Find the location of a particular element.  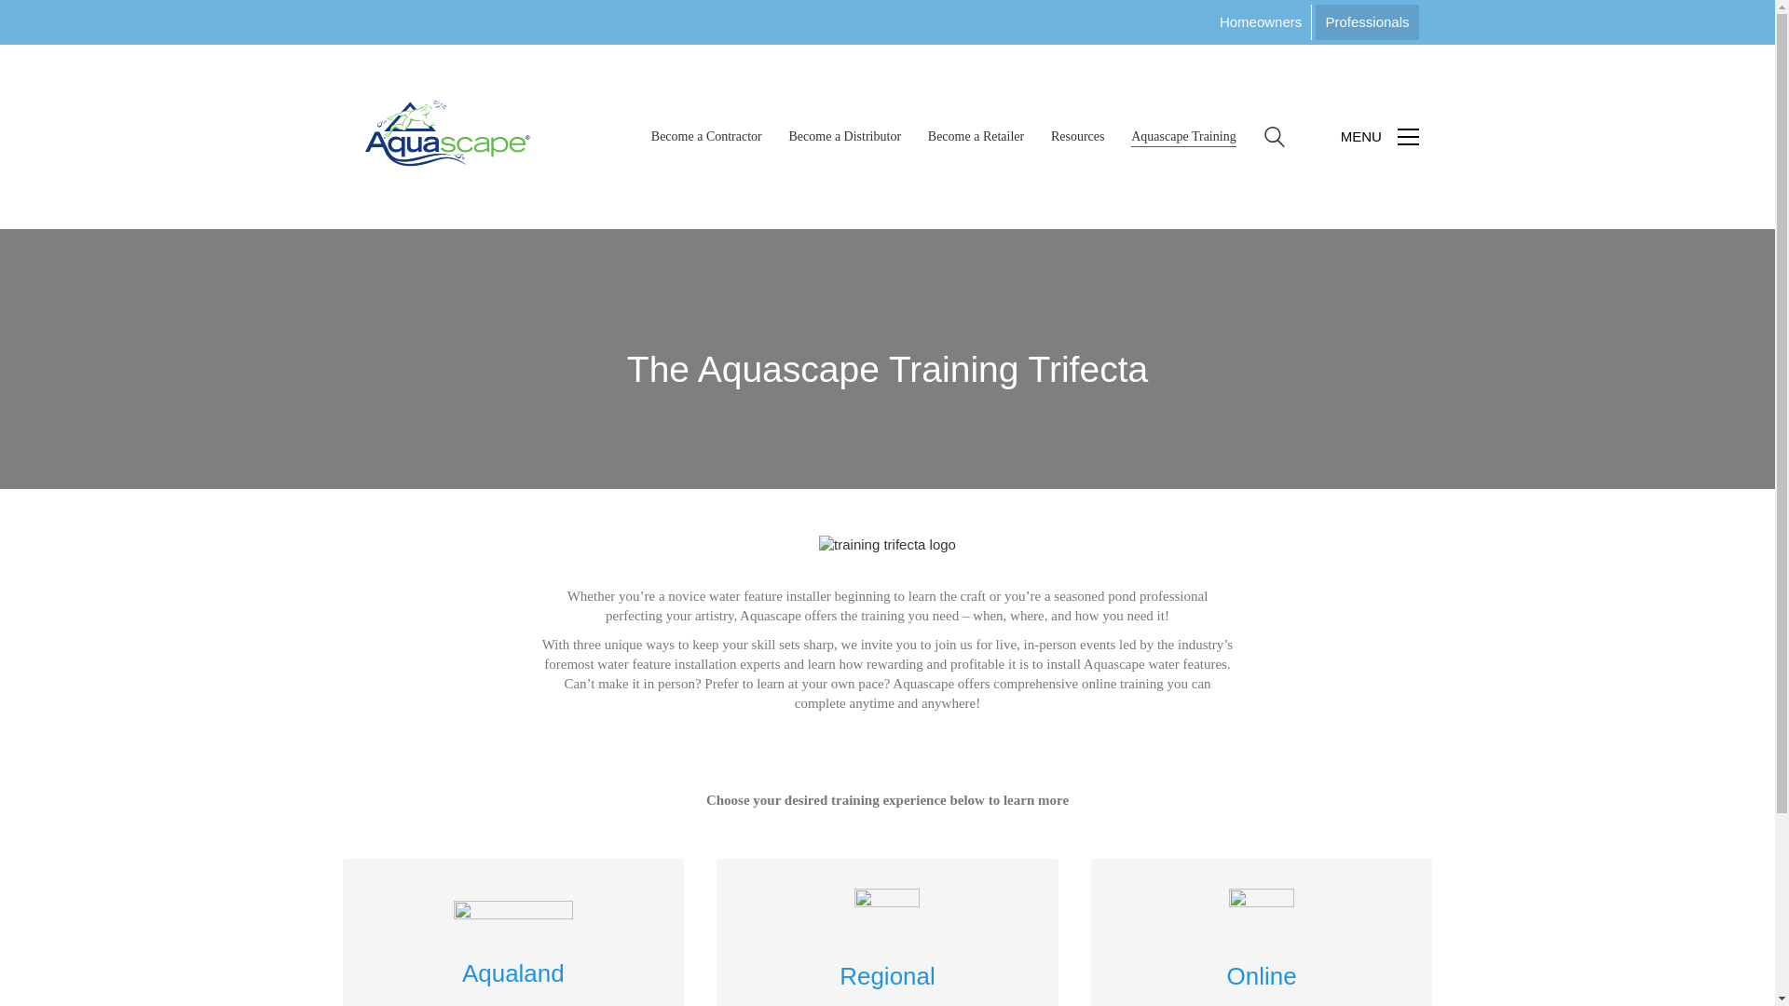

Facebook is located at coordinates (1213, 950).